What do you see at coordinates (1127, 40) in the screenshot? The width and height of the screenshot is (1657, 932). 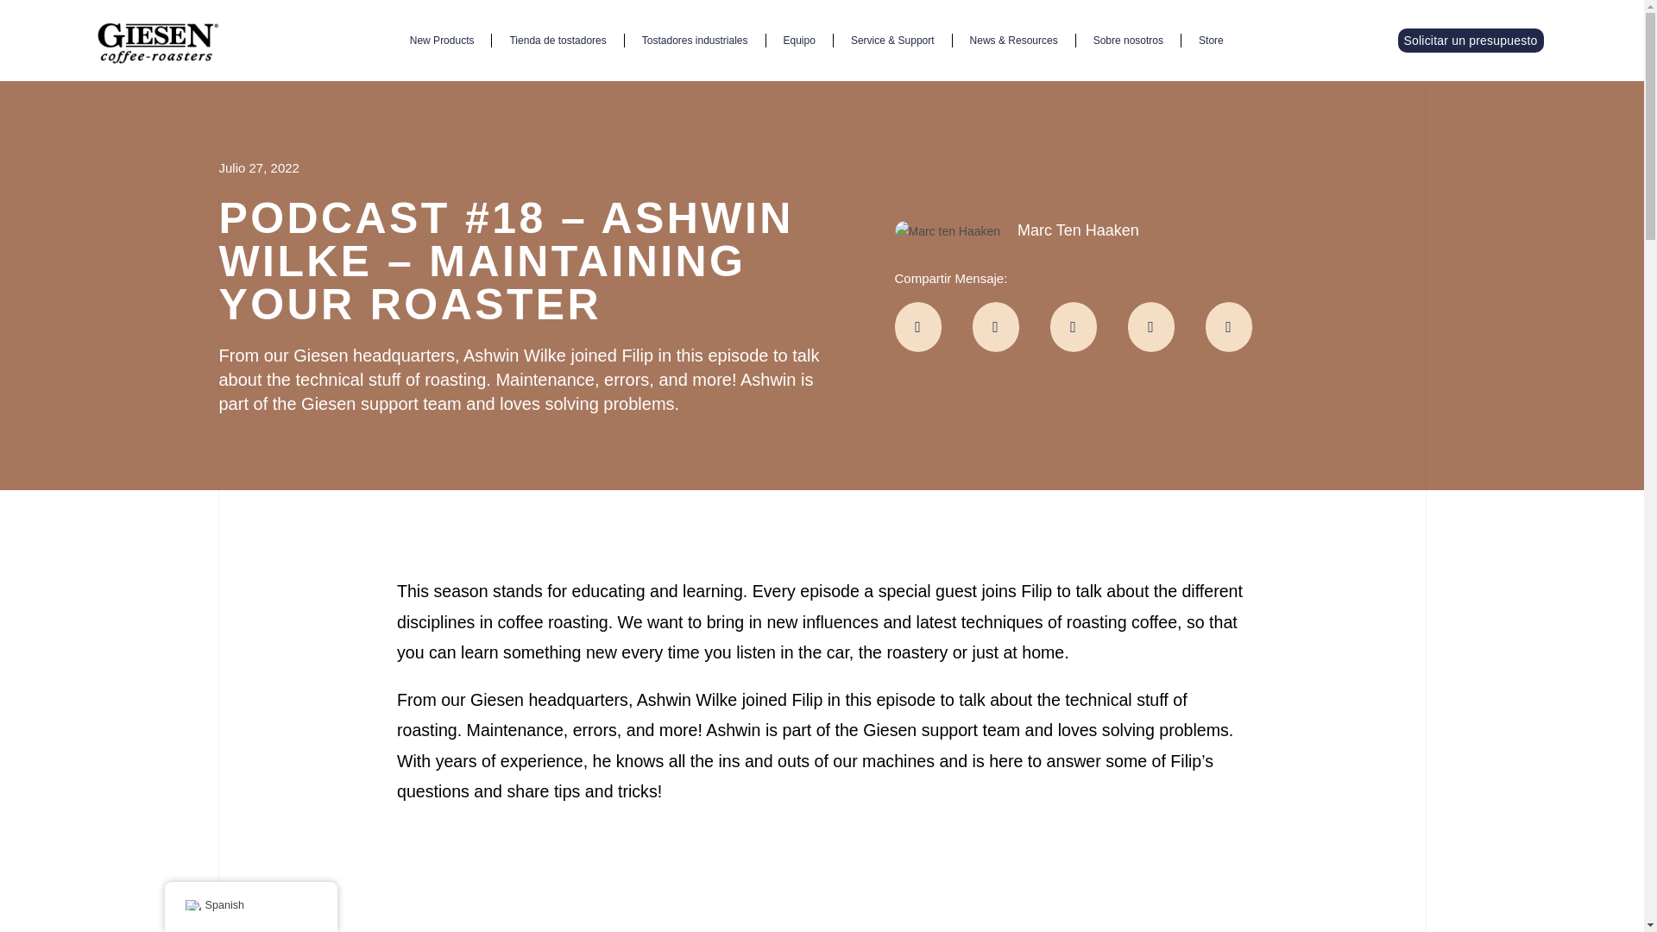 I see `Sobre nosotros` at bounding box center [1127, 40].